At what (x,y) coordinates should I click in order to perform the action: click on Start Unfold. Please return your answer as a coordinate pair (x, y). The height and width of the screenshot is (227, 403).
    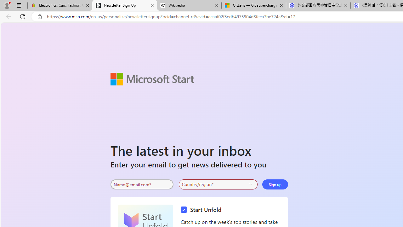
    Looking at the image, I should click on (203, 210).